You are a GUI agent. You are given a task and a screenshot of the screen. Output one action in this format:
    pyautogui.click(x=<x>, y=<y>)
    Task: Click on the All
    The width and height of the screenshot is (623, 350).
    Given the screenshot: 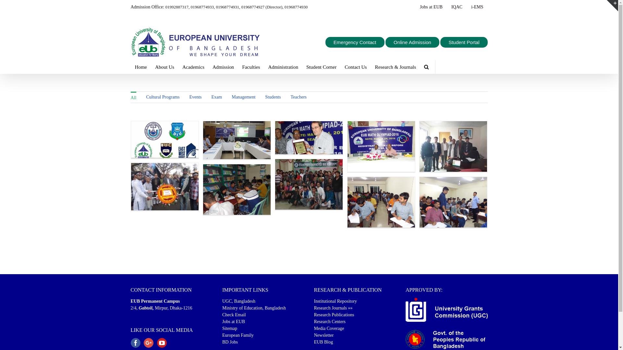 What is the action you would take?
    pyautogui.click(x=133, y=97)
    